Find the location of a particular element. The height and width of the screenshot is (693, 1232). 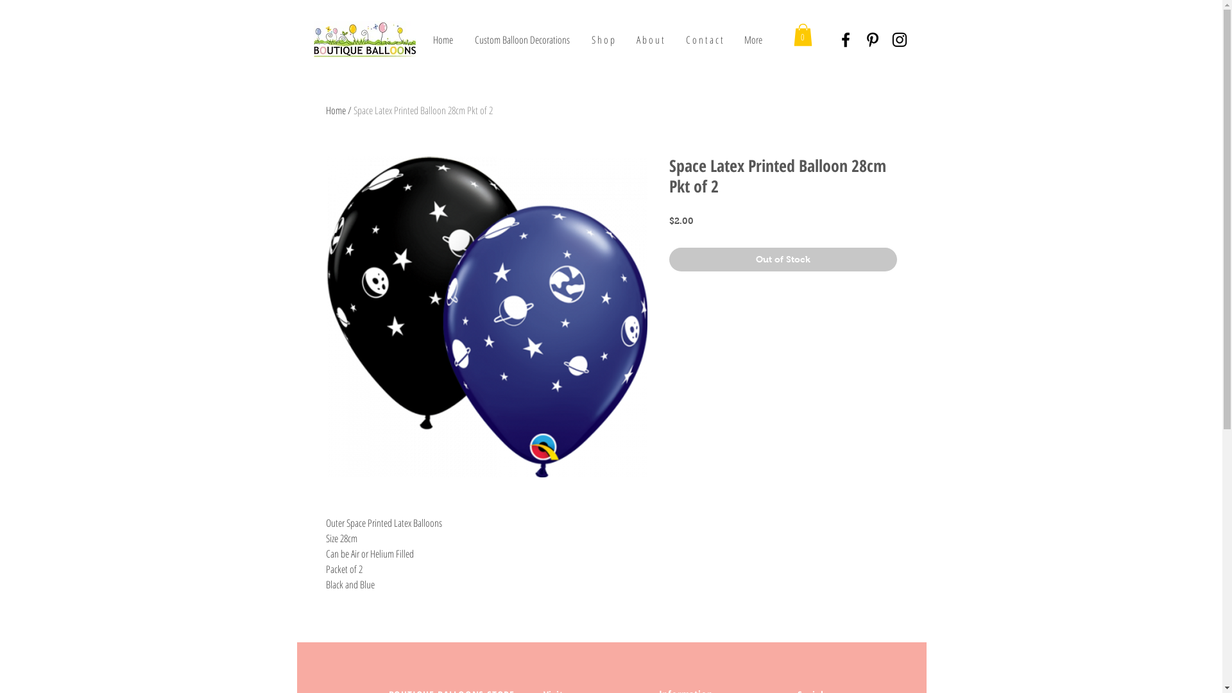

Custom Balloon Decorations is located at coordinates (522, 40).